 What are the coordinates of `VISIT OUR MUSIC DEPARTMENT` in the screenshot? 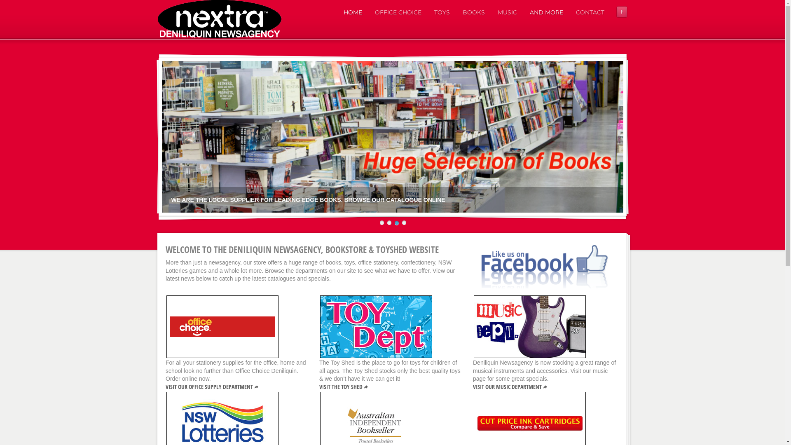 It's located at (511, 386).